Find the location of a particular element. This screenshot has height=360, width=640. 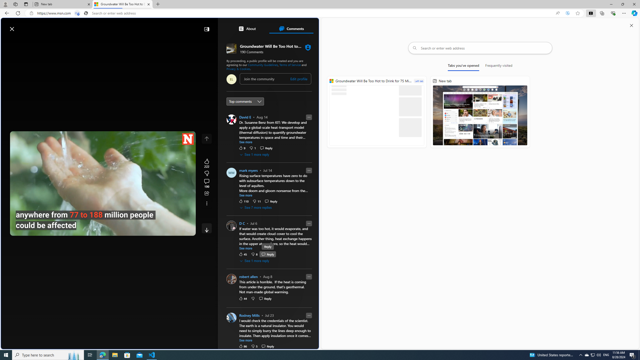

Nordace.com is located at coordinates (254, 109).